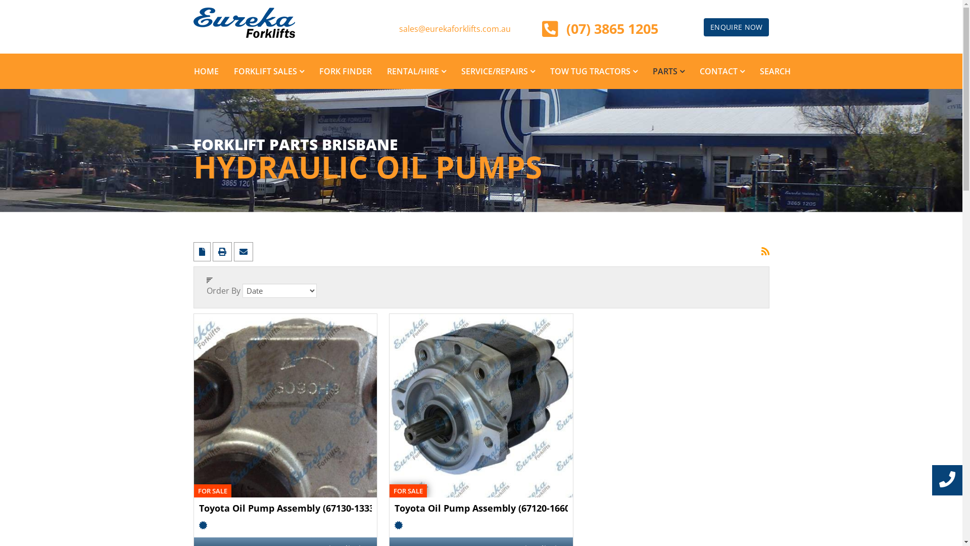  I want to click on Toyota Oil Pump Assembly (67130-13330-71), so click(286, 405).